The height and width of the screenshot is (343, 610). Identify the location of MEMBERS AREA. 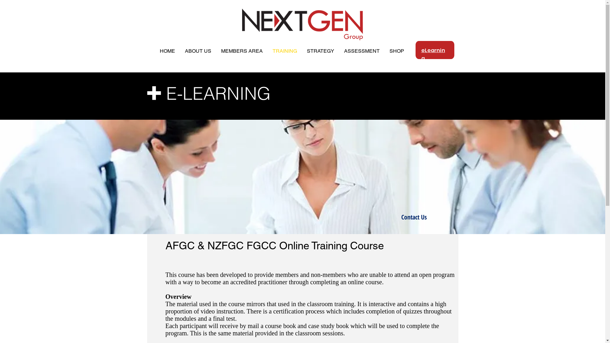
(242, 51).